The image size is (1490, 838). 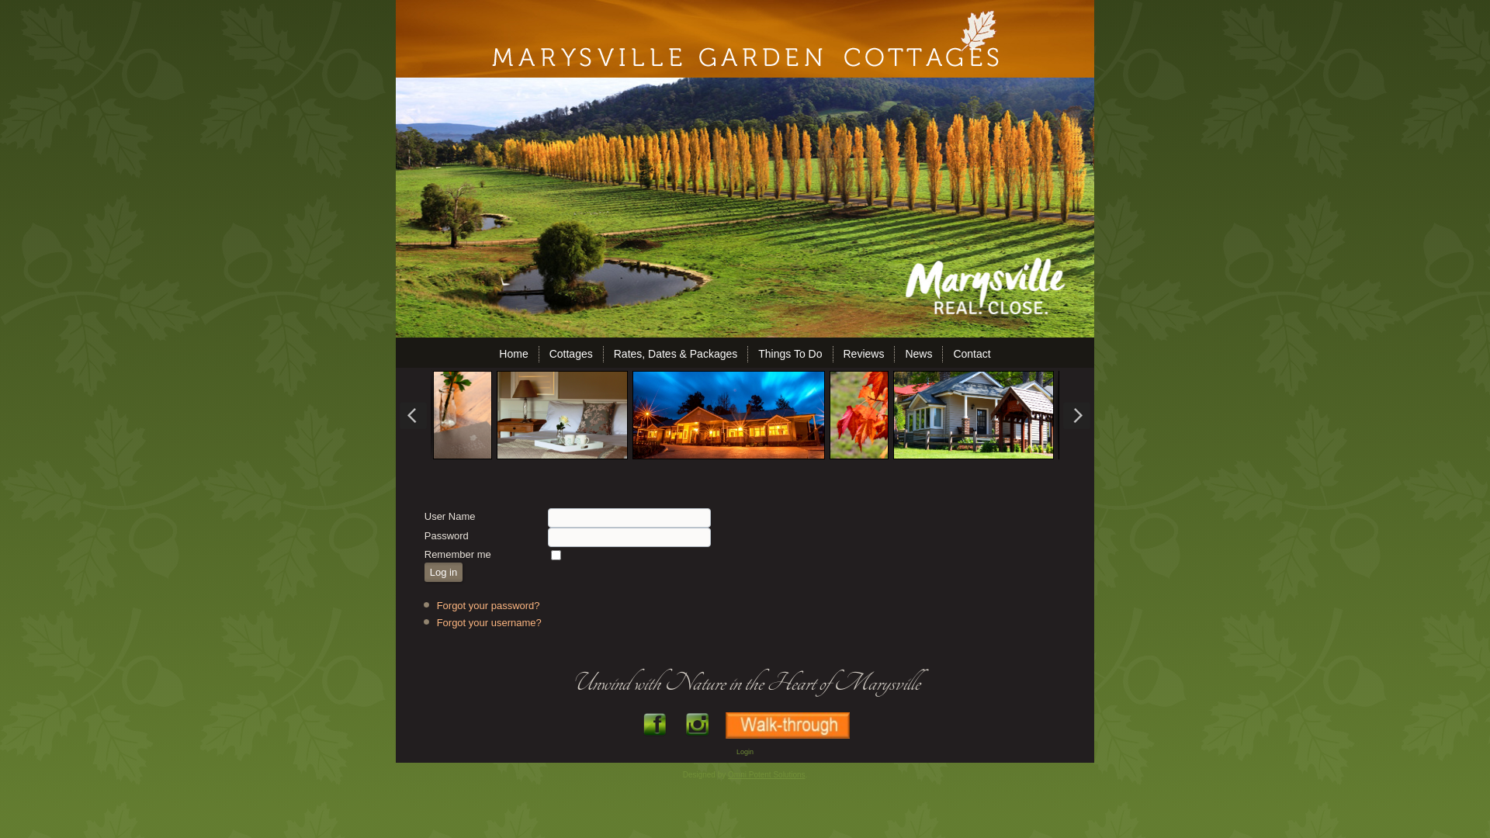 I want to click on News, so click(x=919, y=354).